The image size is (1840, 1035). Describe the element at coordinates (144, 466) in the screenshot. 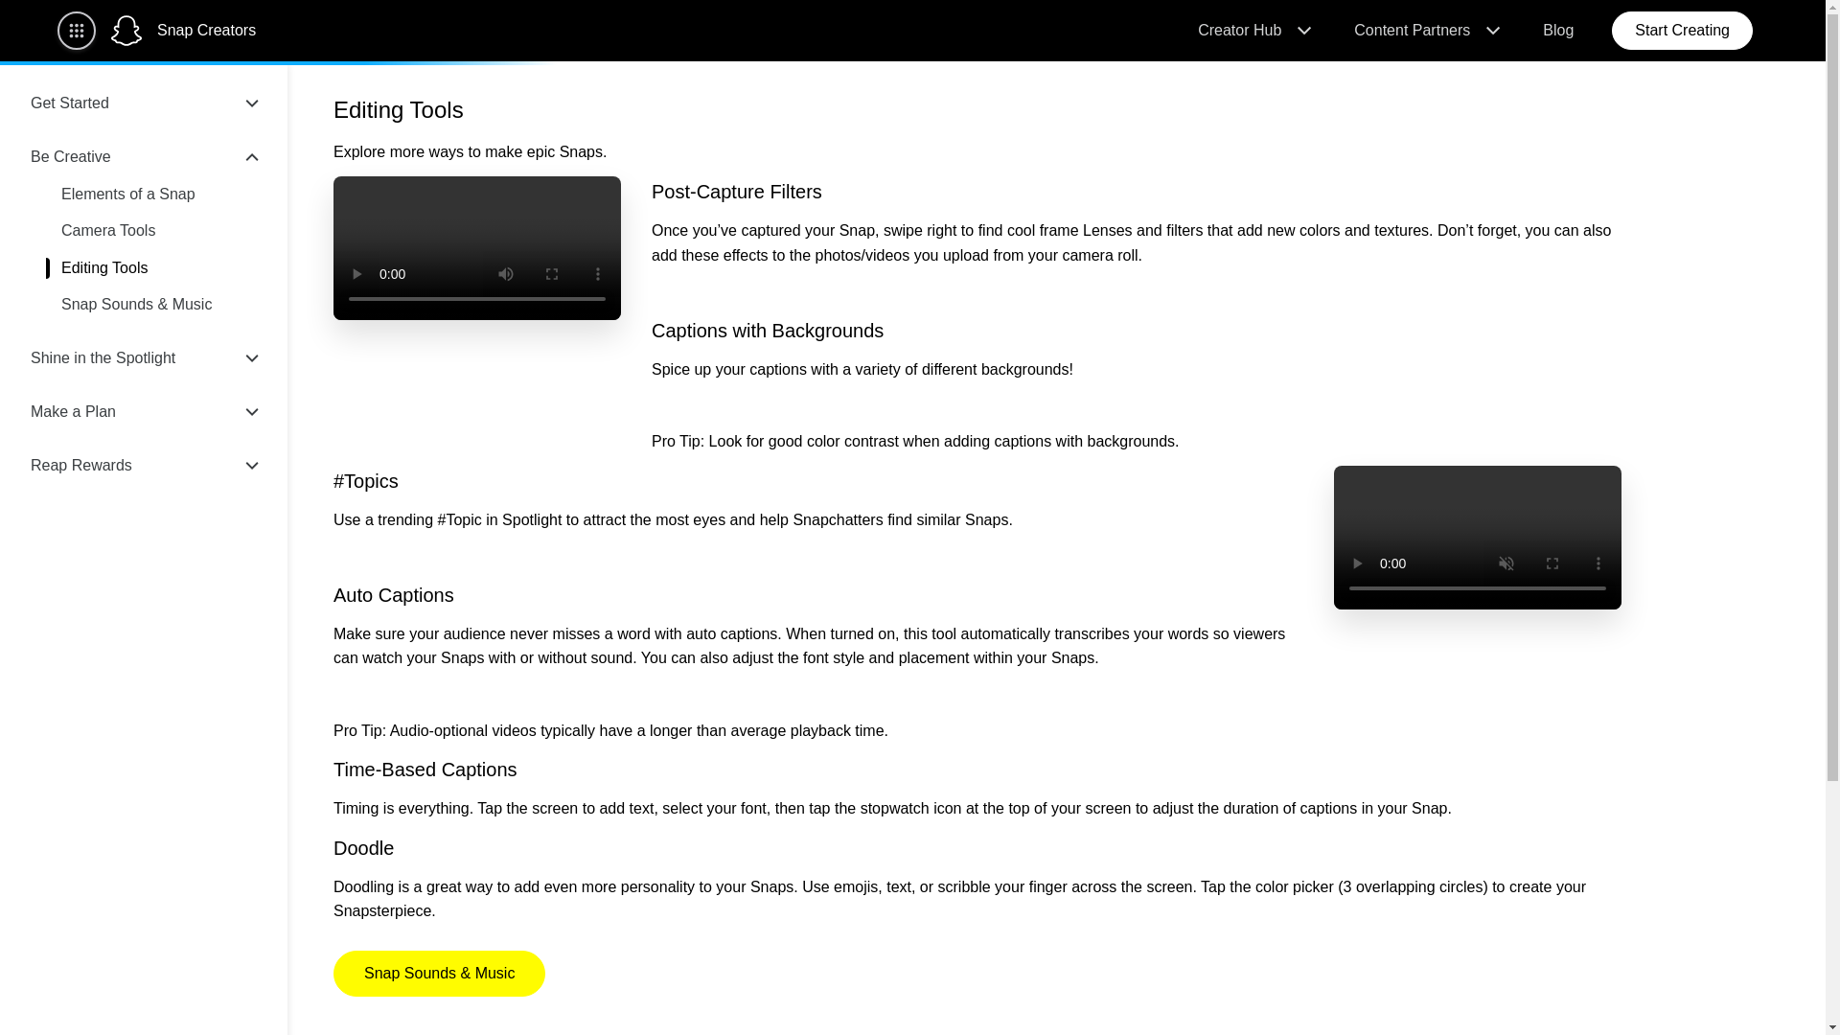

I see `Reap Rewards` at that location.